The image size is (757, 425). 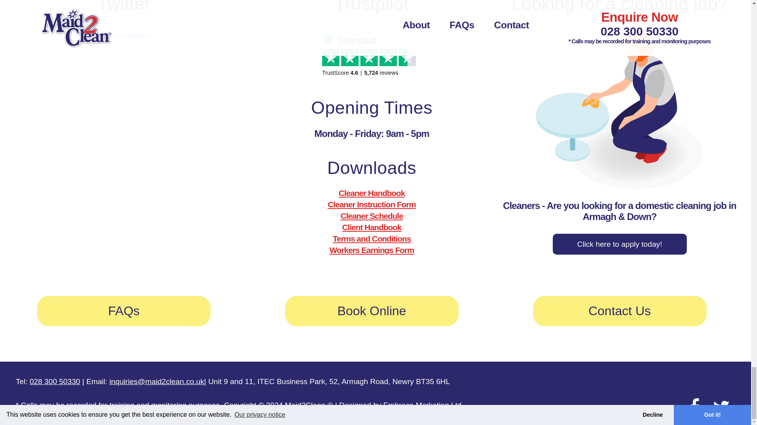 I want to click on Client Handbook, so click(x=371, y=227).